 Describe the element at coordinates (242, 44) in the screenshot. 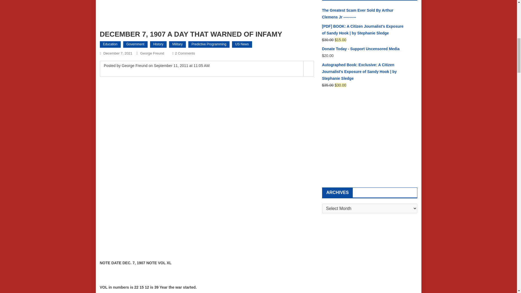

I see `US News` at that location.